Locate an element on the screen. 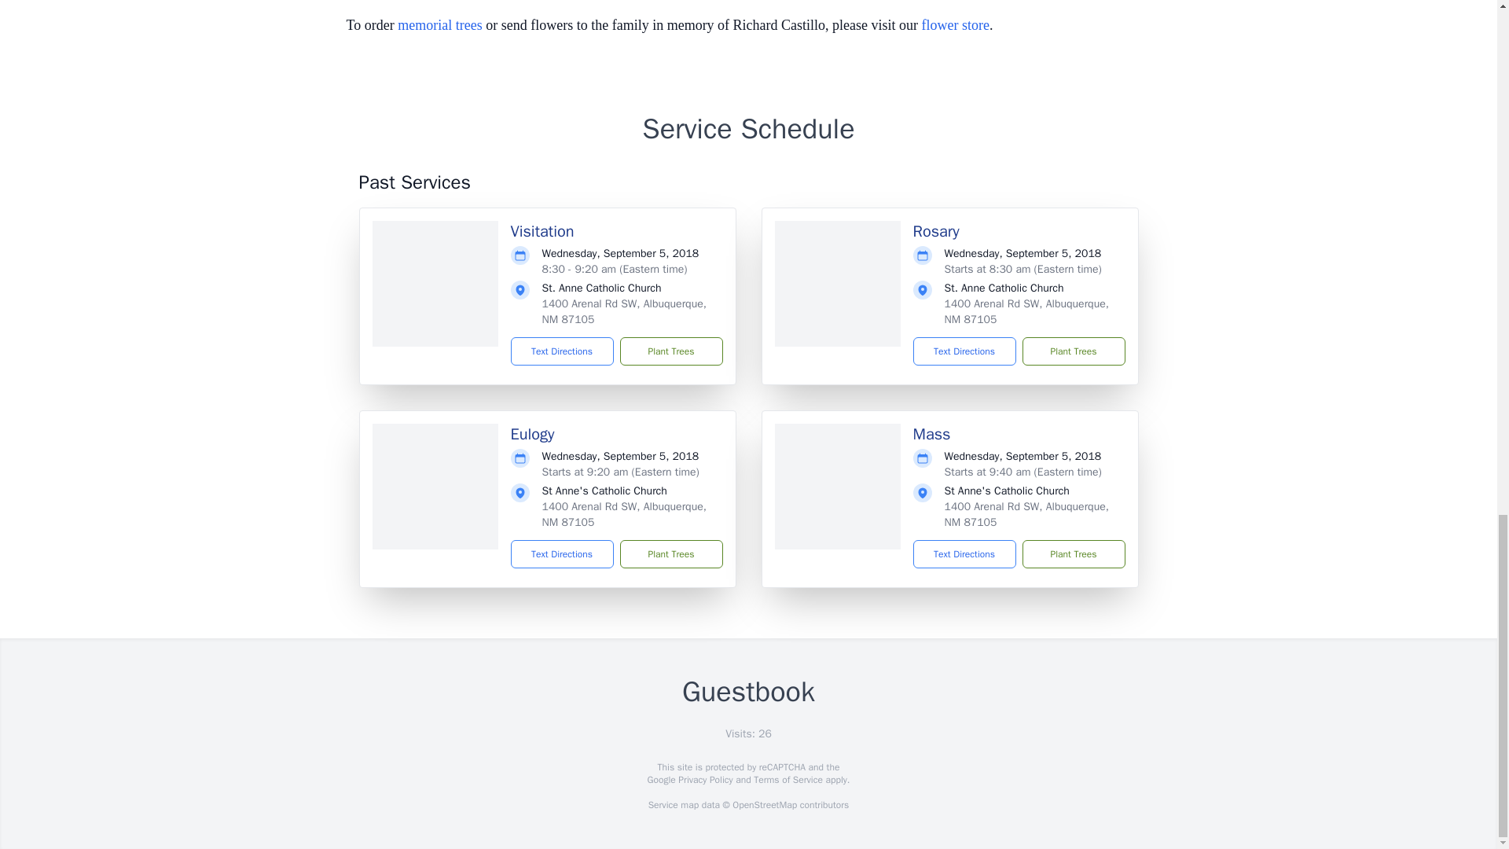  1400 Arenal Rd SW, Albuquerque, NM 87105 is located at coordinates (1026, 311).